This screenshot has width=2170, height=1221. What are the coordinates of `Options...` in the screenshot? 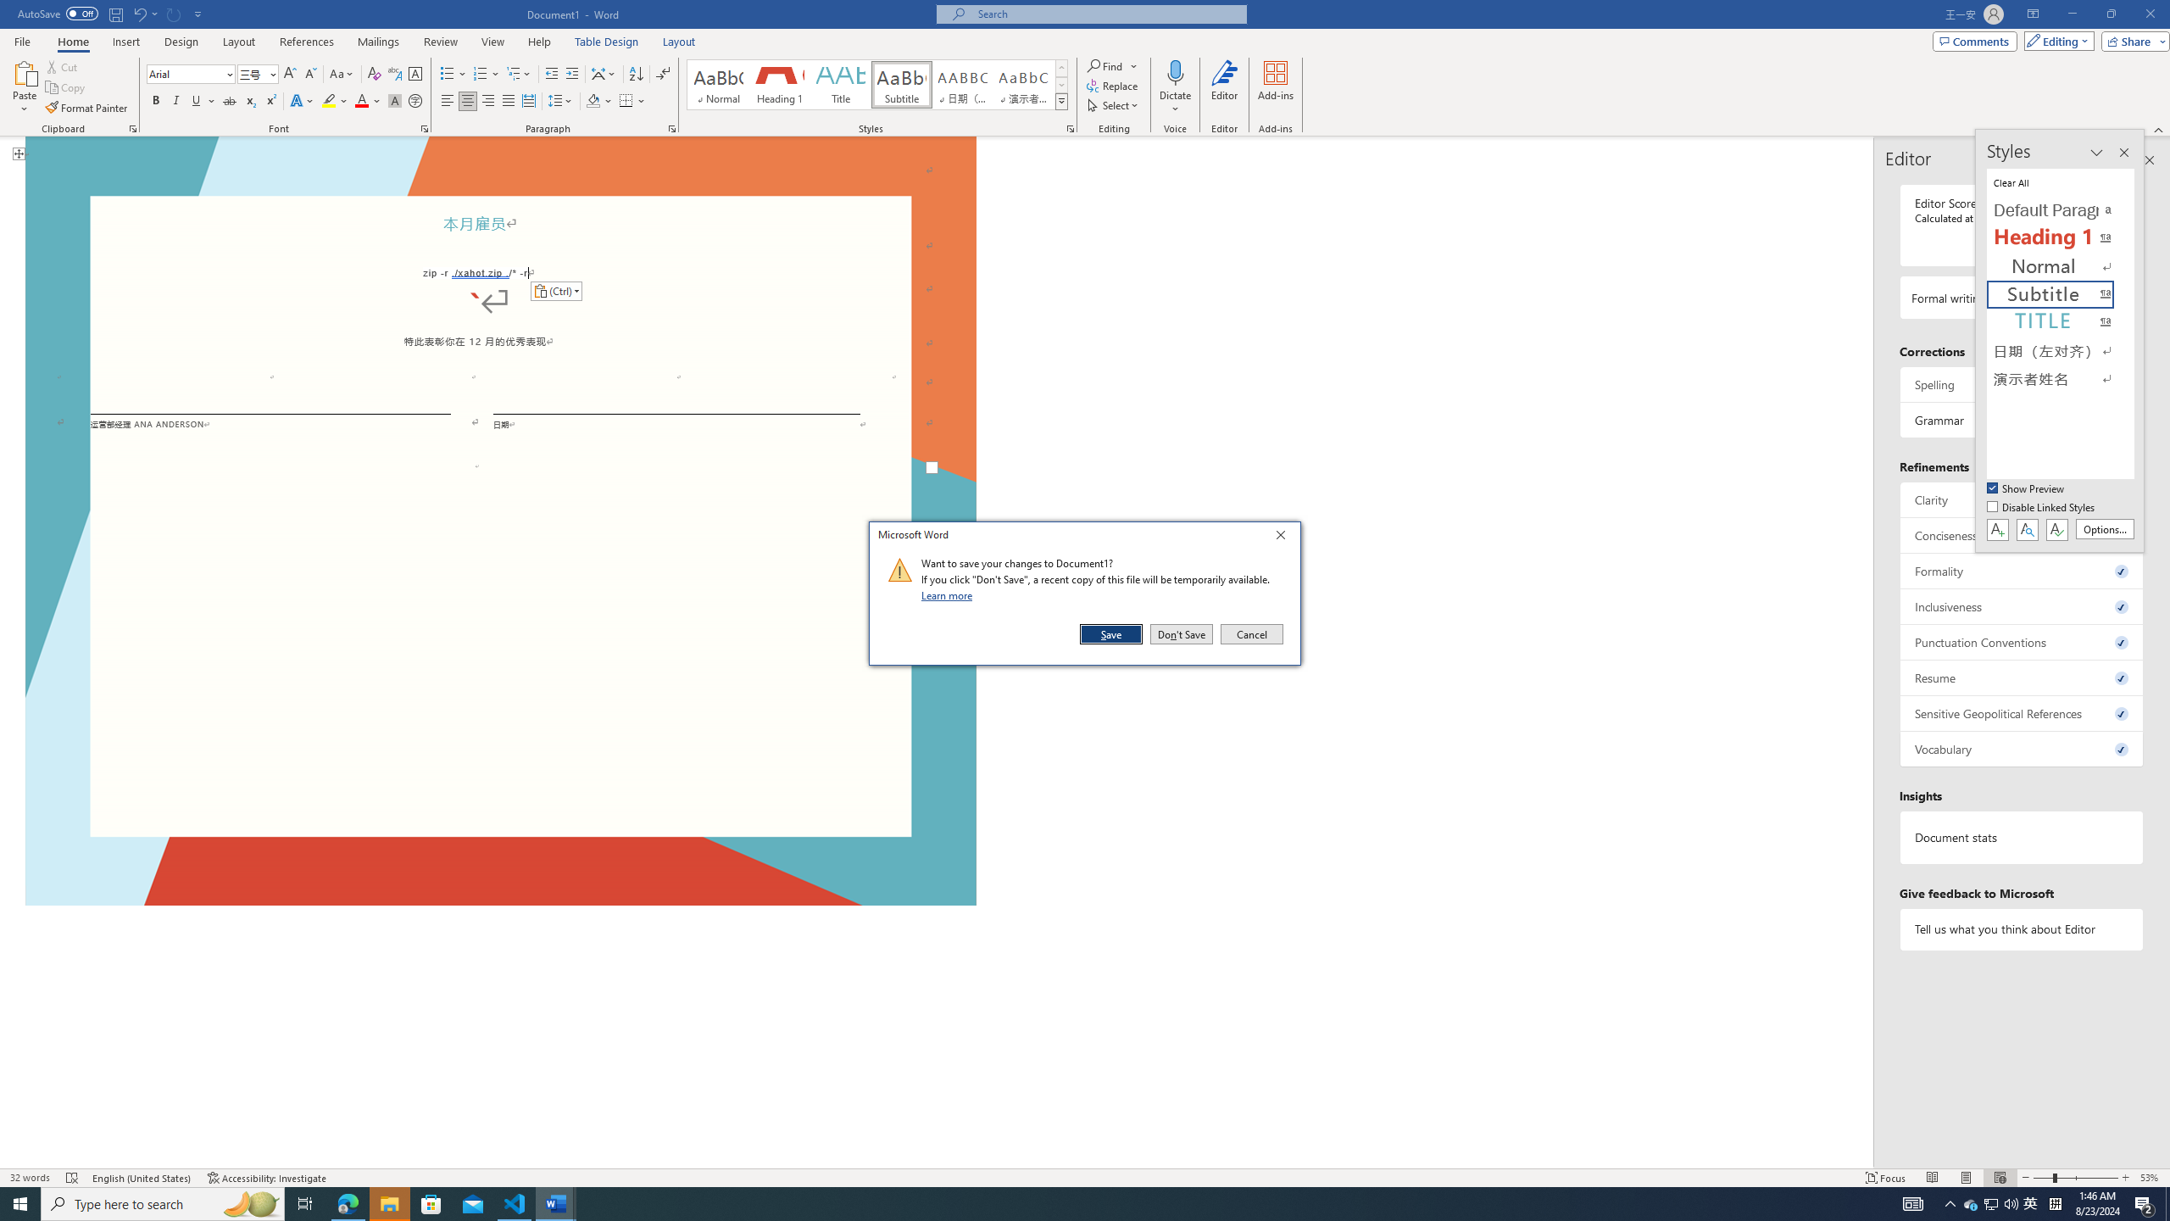 It's located at (2106, 529).